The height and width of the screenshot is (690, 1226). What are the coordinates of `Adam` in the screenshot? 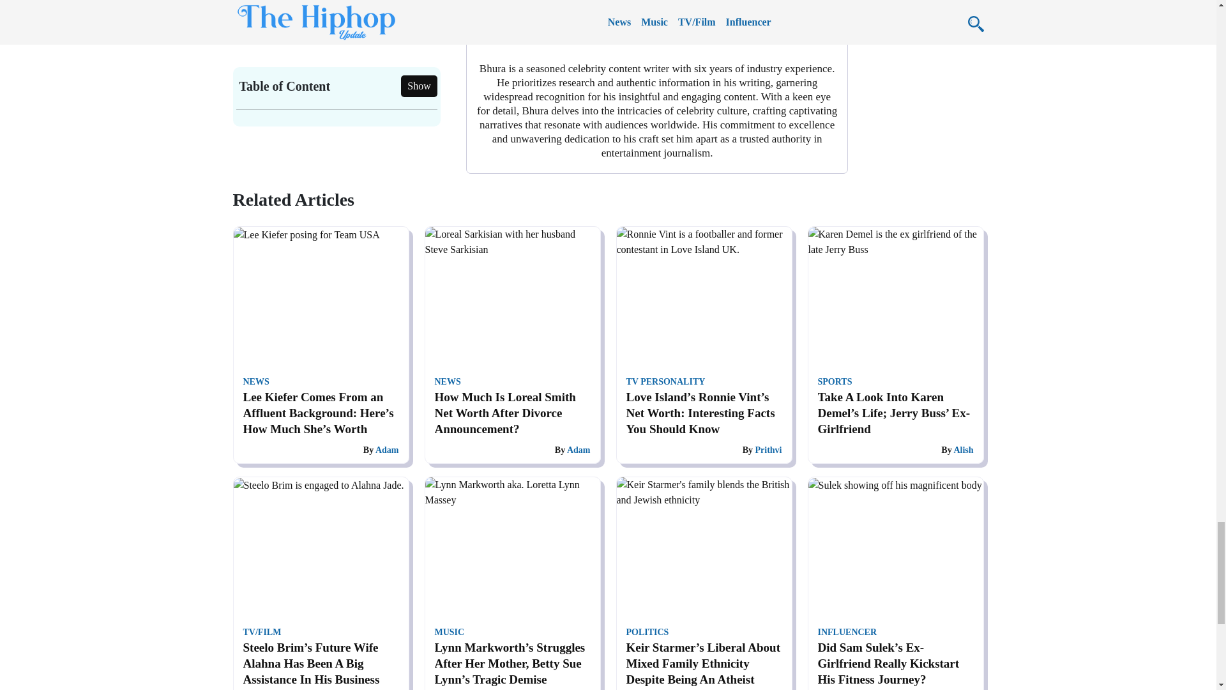 It's located at (579, 450).